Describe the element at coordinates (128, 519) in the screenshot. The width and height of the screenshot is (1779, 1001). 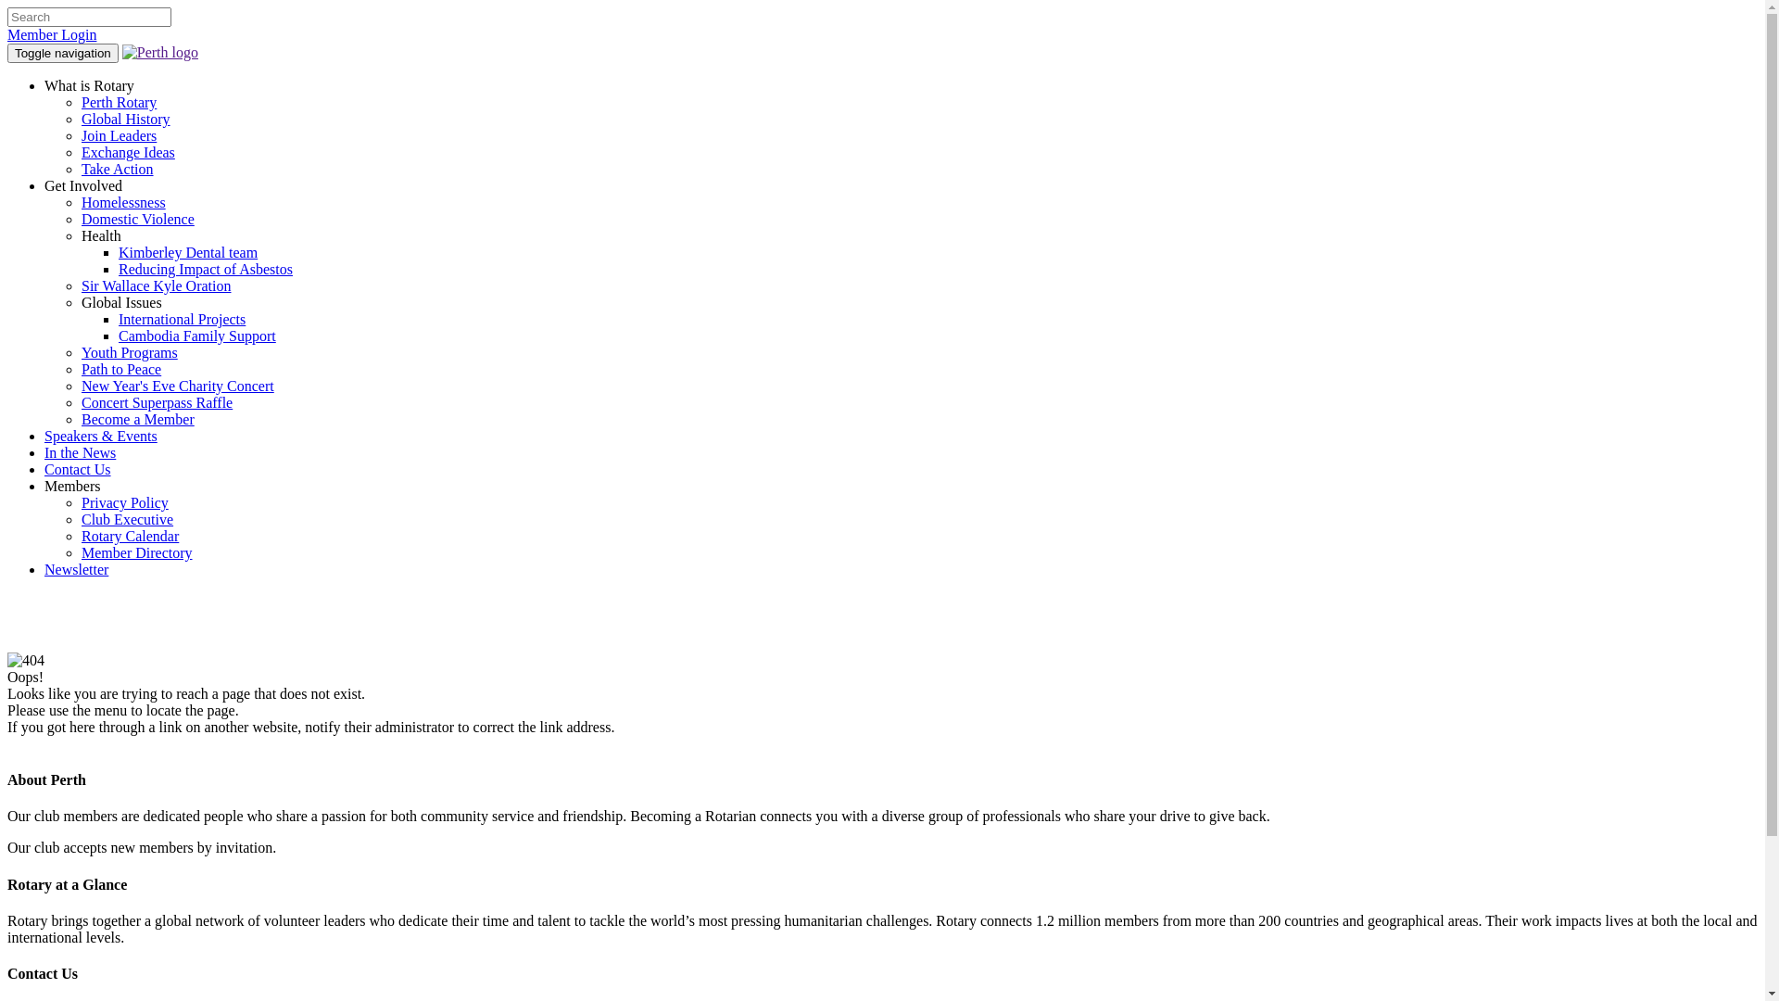
I see `Club Executive` at that location.